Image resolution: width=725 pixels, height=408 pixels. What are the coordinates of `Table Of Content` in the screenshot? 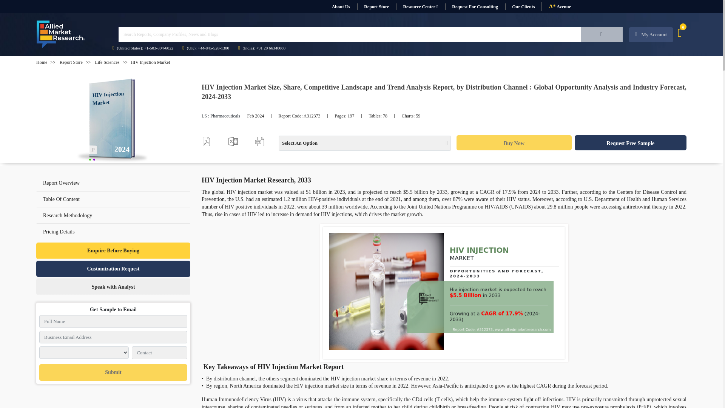 It's located at (61, 199).